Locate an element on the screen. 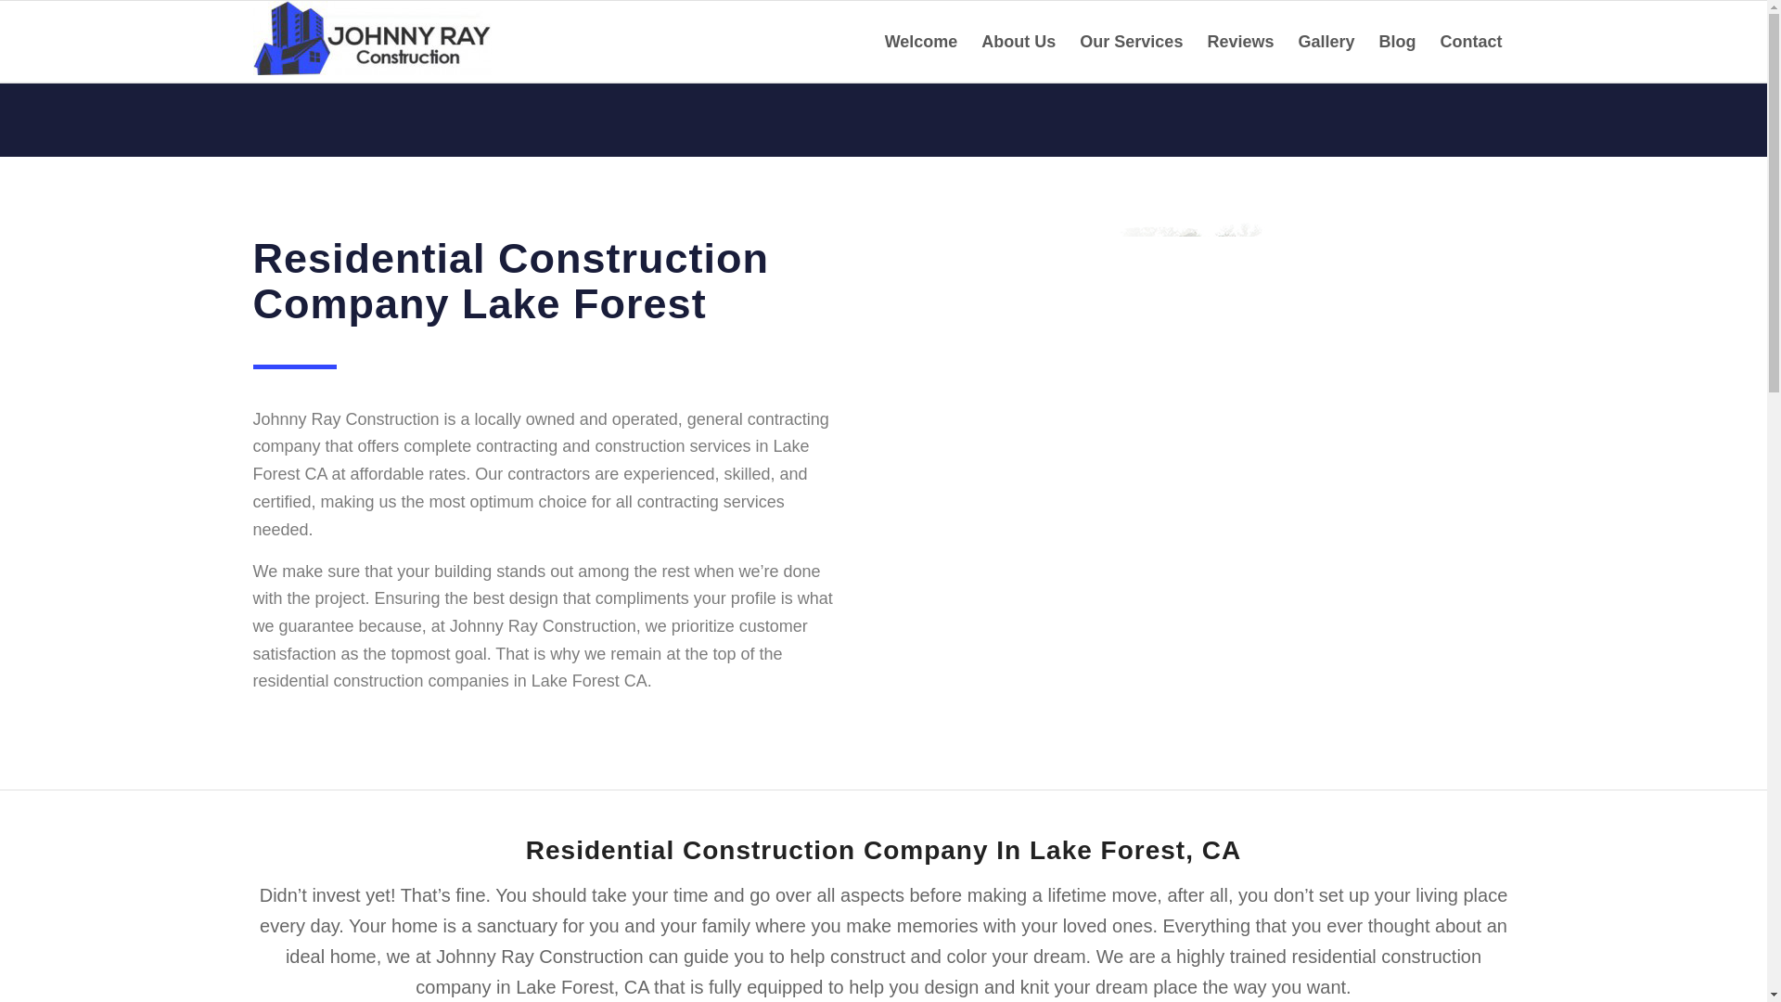 This screenshot has width=1781, height=1002. Our Services is located at coordinates (1131, 41).